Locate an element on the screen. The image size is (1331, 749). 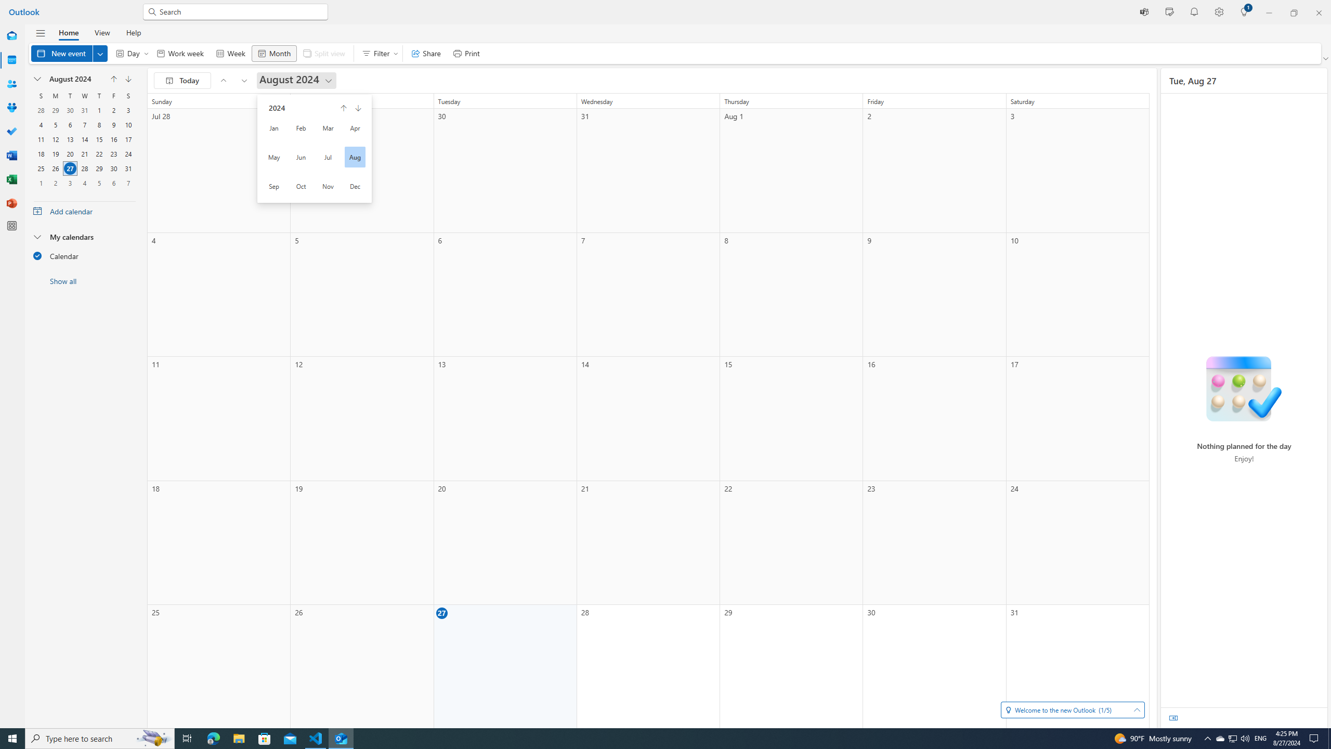
4, September, 2024 is located at coordinates (84, 183).